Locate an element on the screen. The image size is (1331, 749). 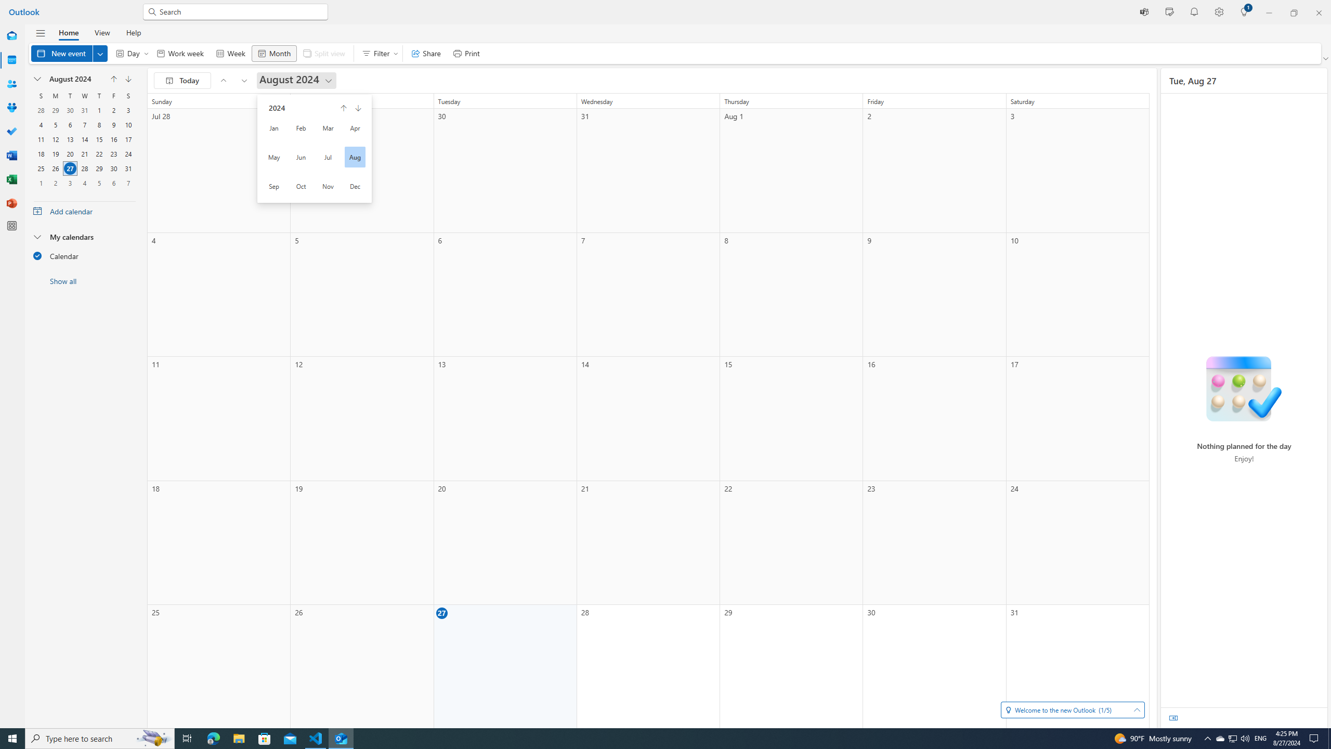
4, September, 2024 is located at coordinates (84, 183).